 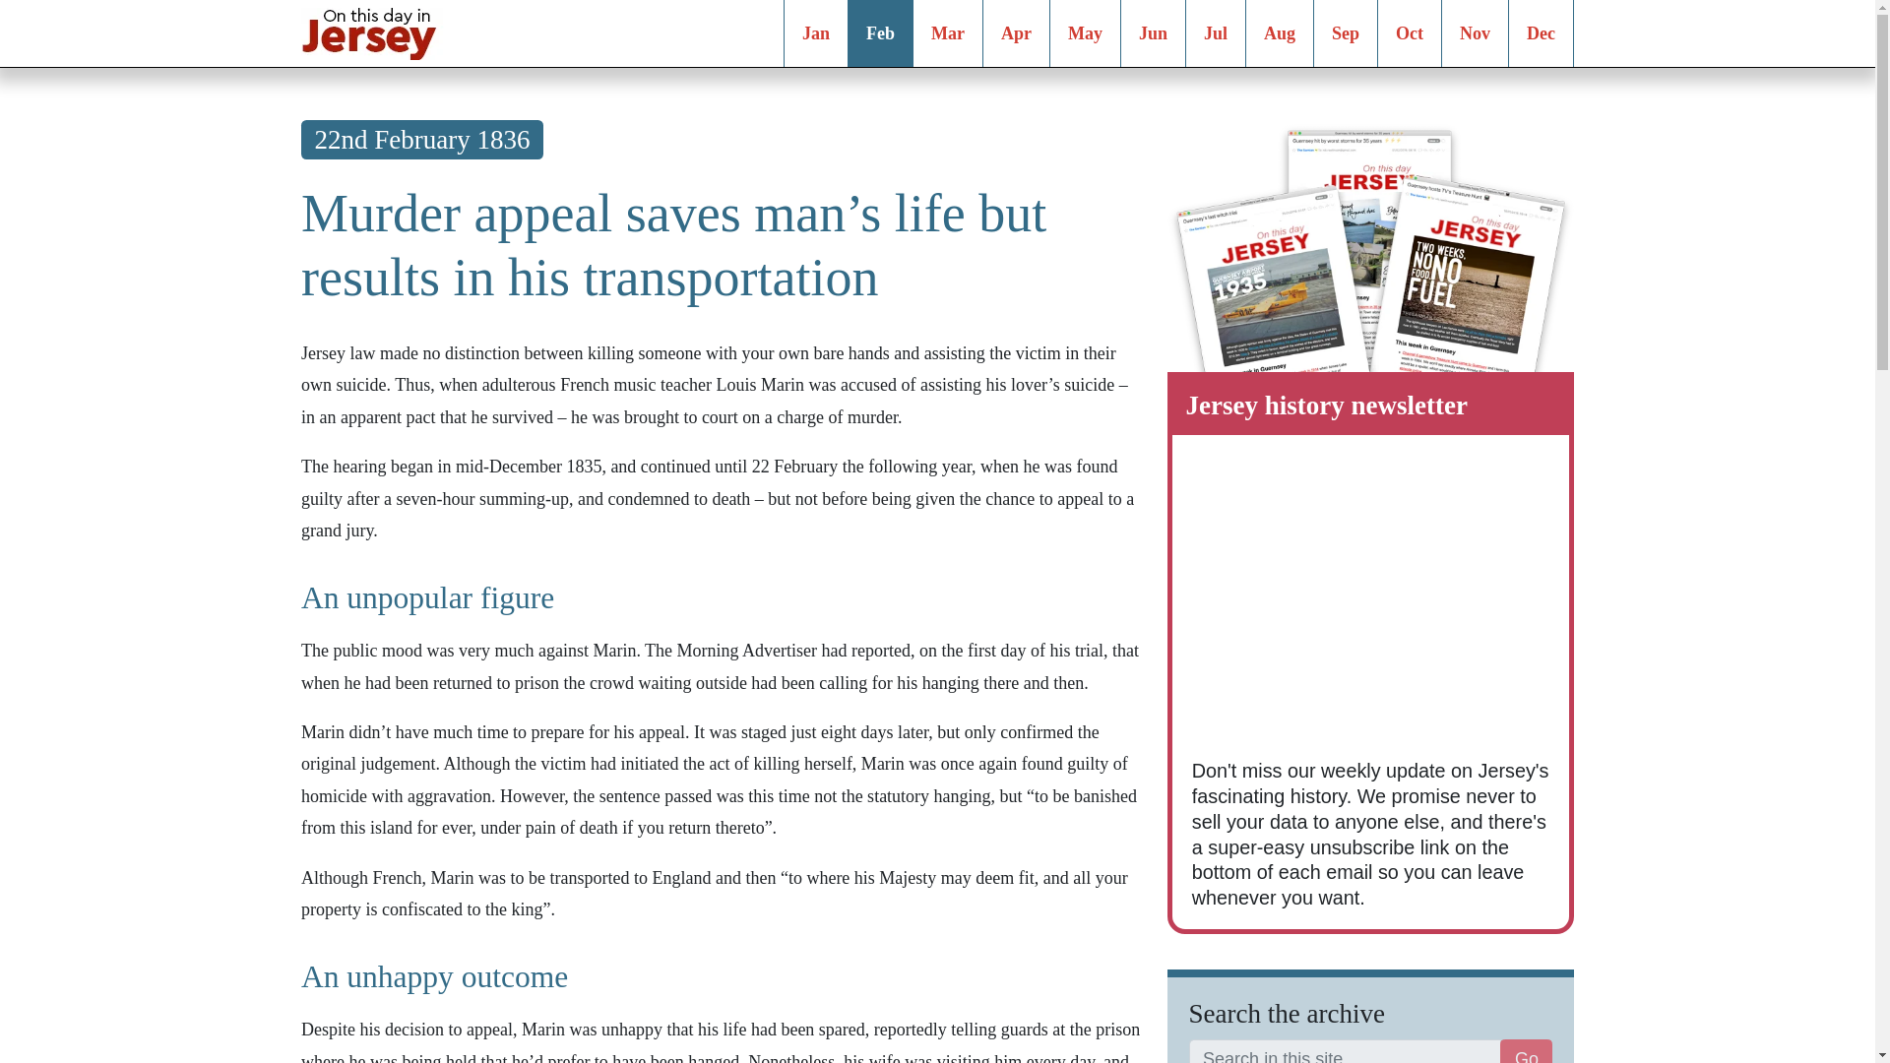 I want to click on Jan, so click(x=816, y=33).